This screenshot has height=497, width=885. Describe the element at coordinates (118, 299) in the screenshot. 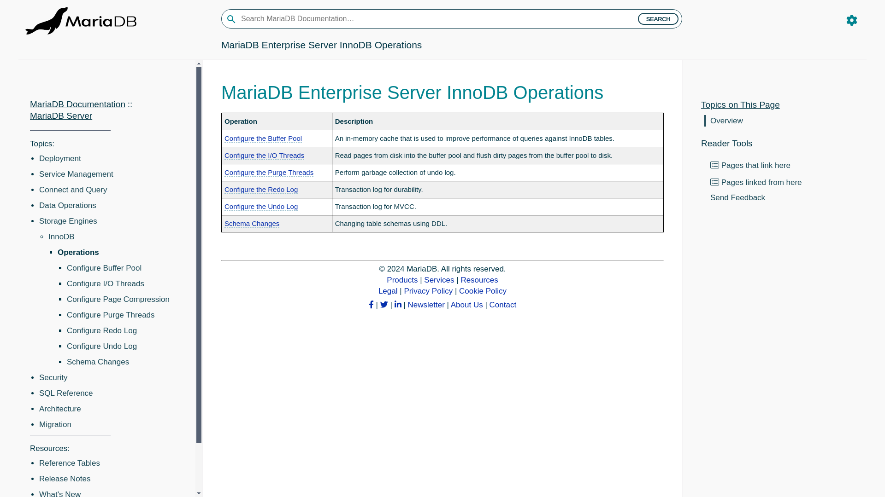

I see `Configure Page Compression` at that location.